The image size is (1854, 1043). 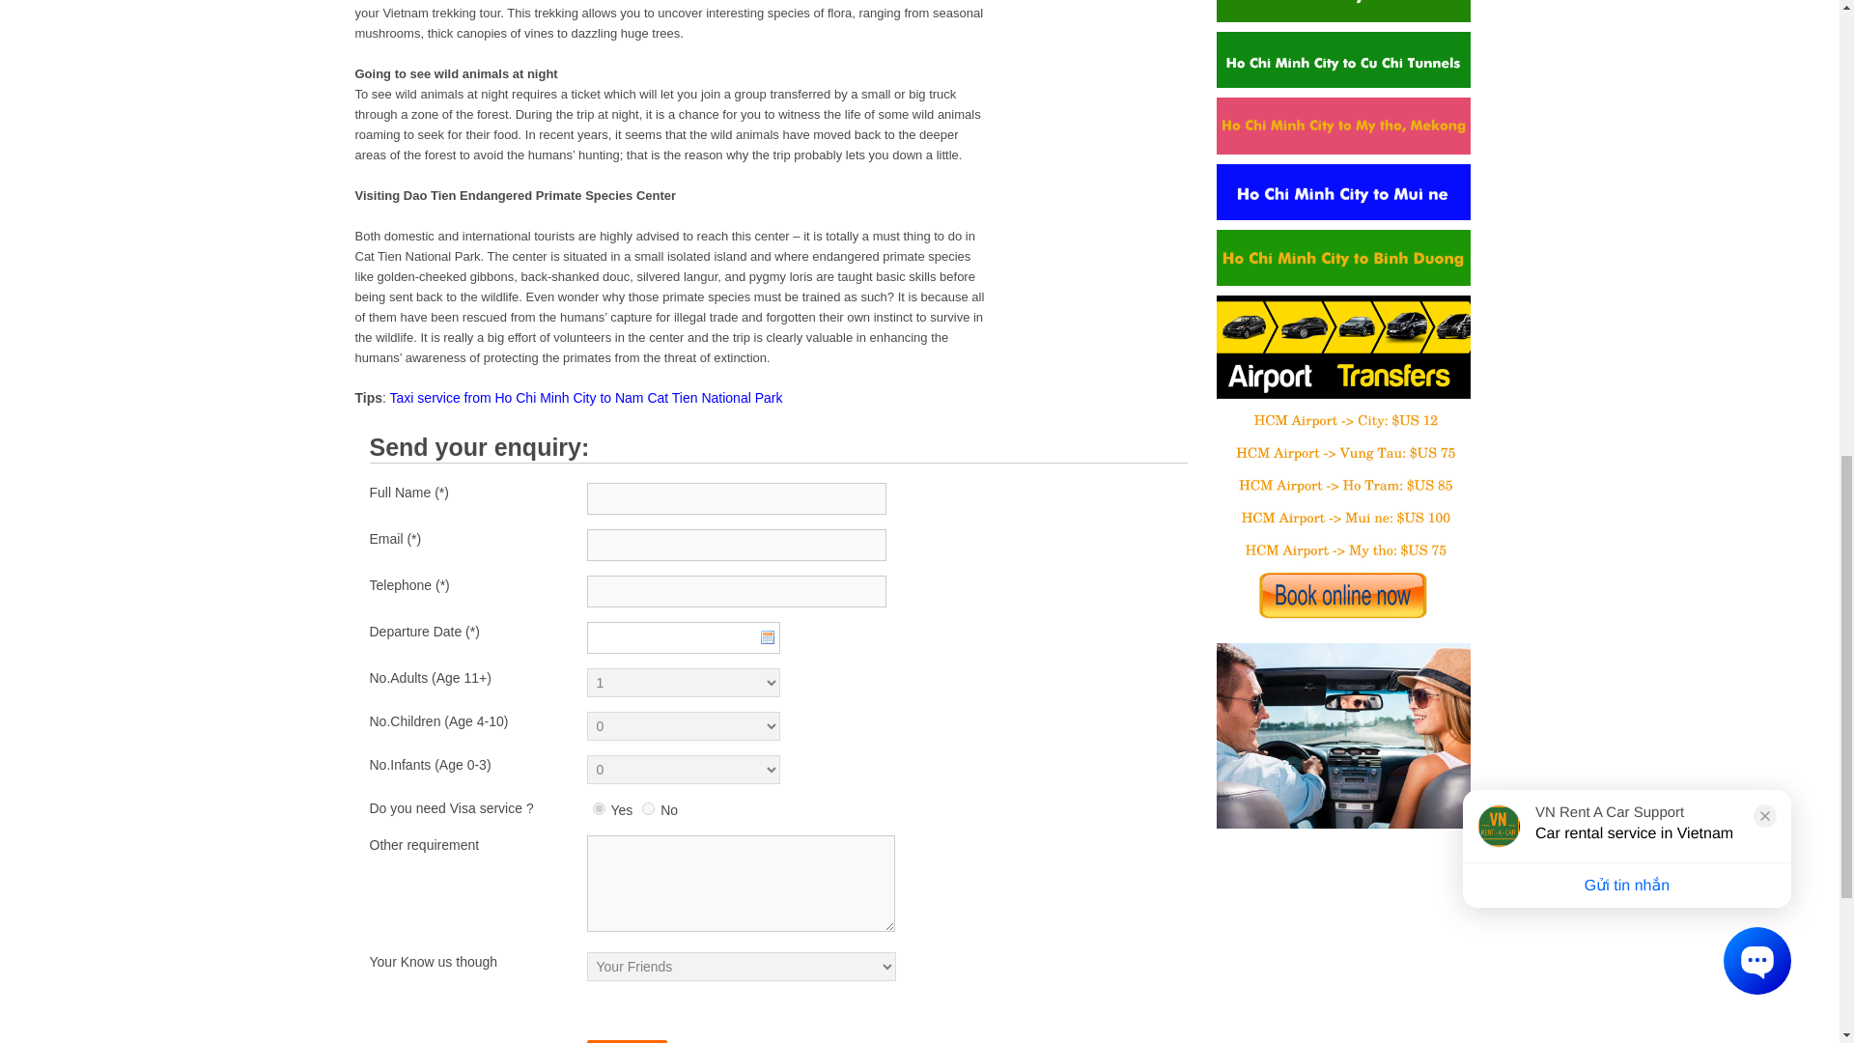 I want to click on Yes, so click(x=599, y=807).